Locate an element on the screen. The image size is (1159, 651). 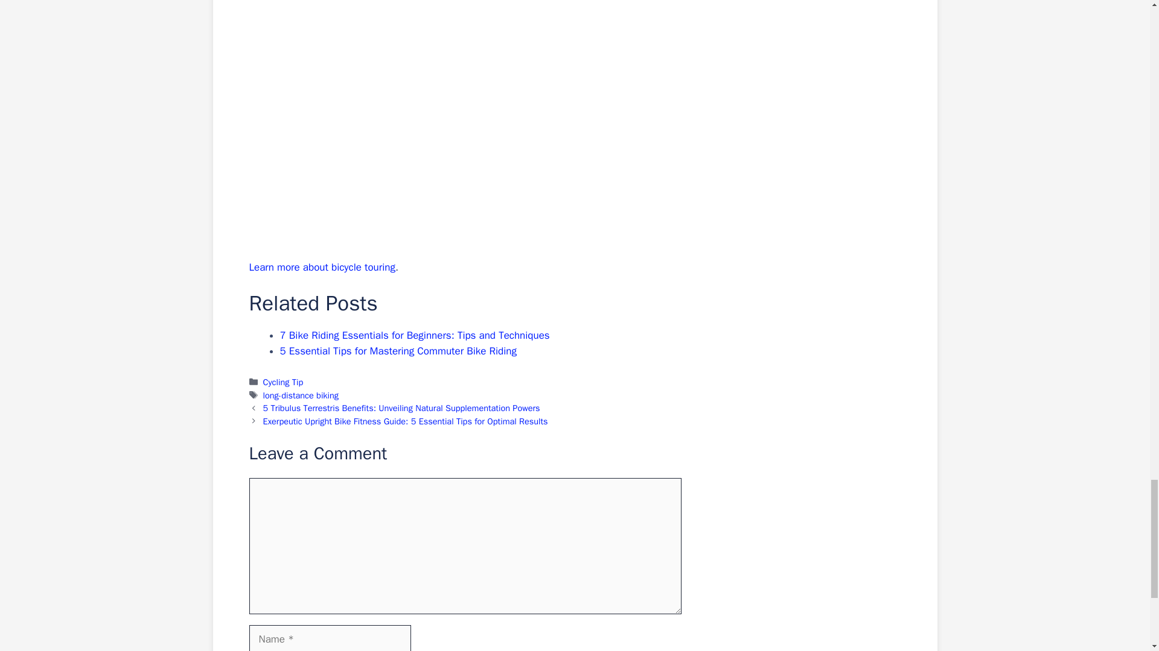
Cycling Tip is located at coordinates (283, 382).